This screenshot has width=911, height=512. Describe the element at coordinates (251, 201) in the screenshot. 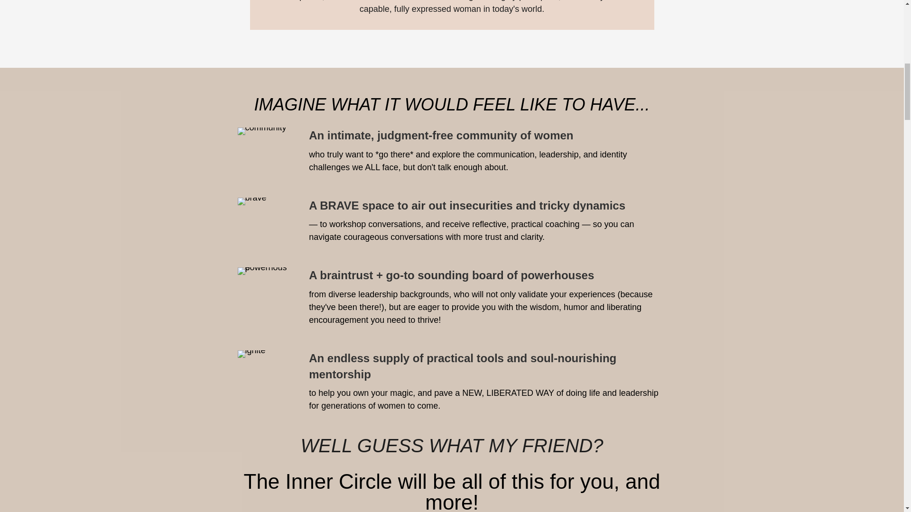

I see `brave` at that location.